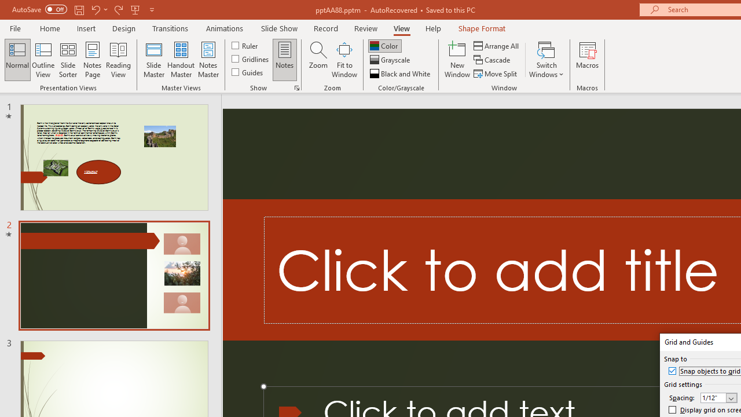 The image size is (741, 417). What do you see at coordinates (153, 59) in the screenshot?
I see `Slide Master` at bounding box center [153, 59].